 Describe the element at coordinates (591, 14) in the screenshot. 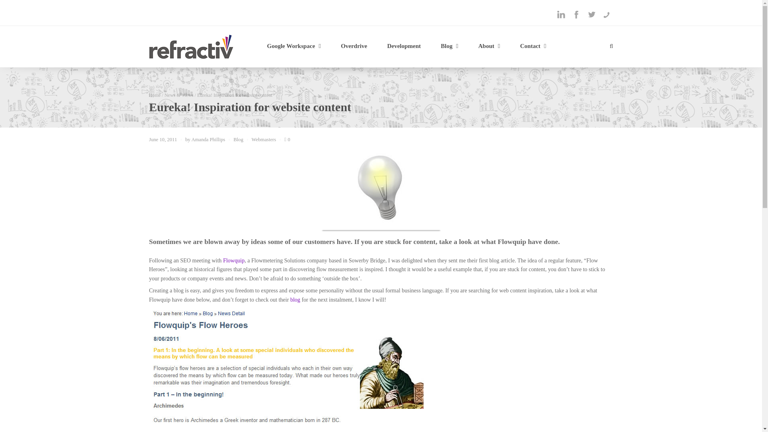

I see `Twitter` at that location.